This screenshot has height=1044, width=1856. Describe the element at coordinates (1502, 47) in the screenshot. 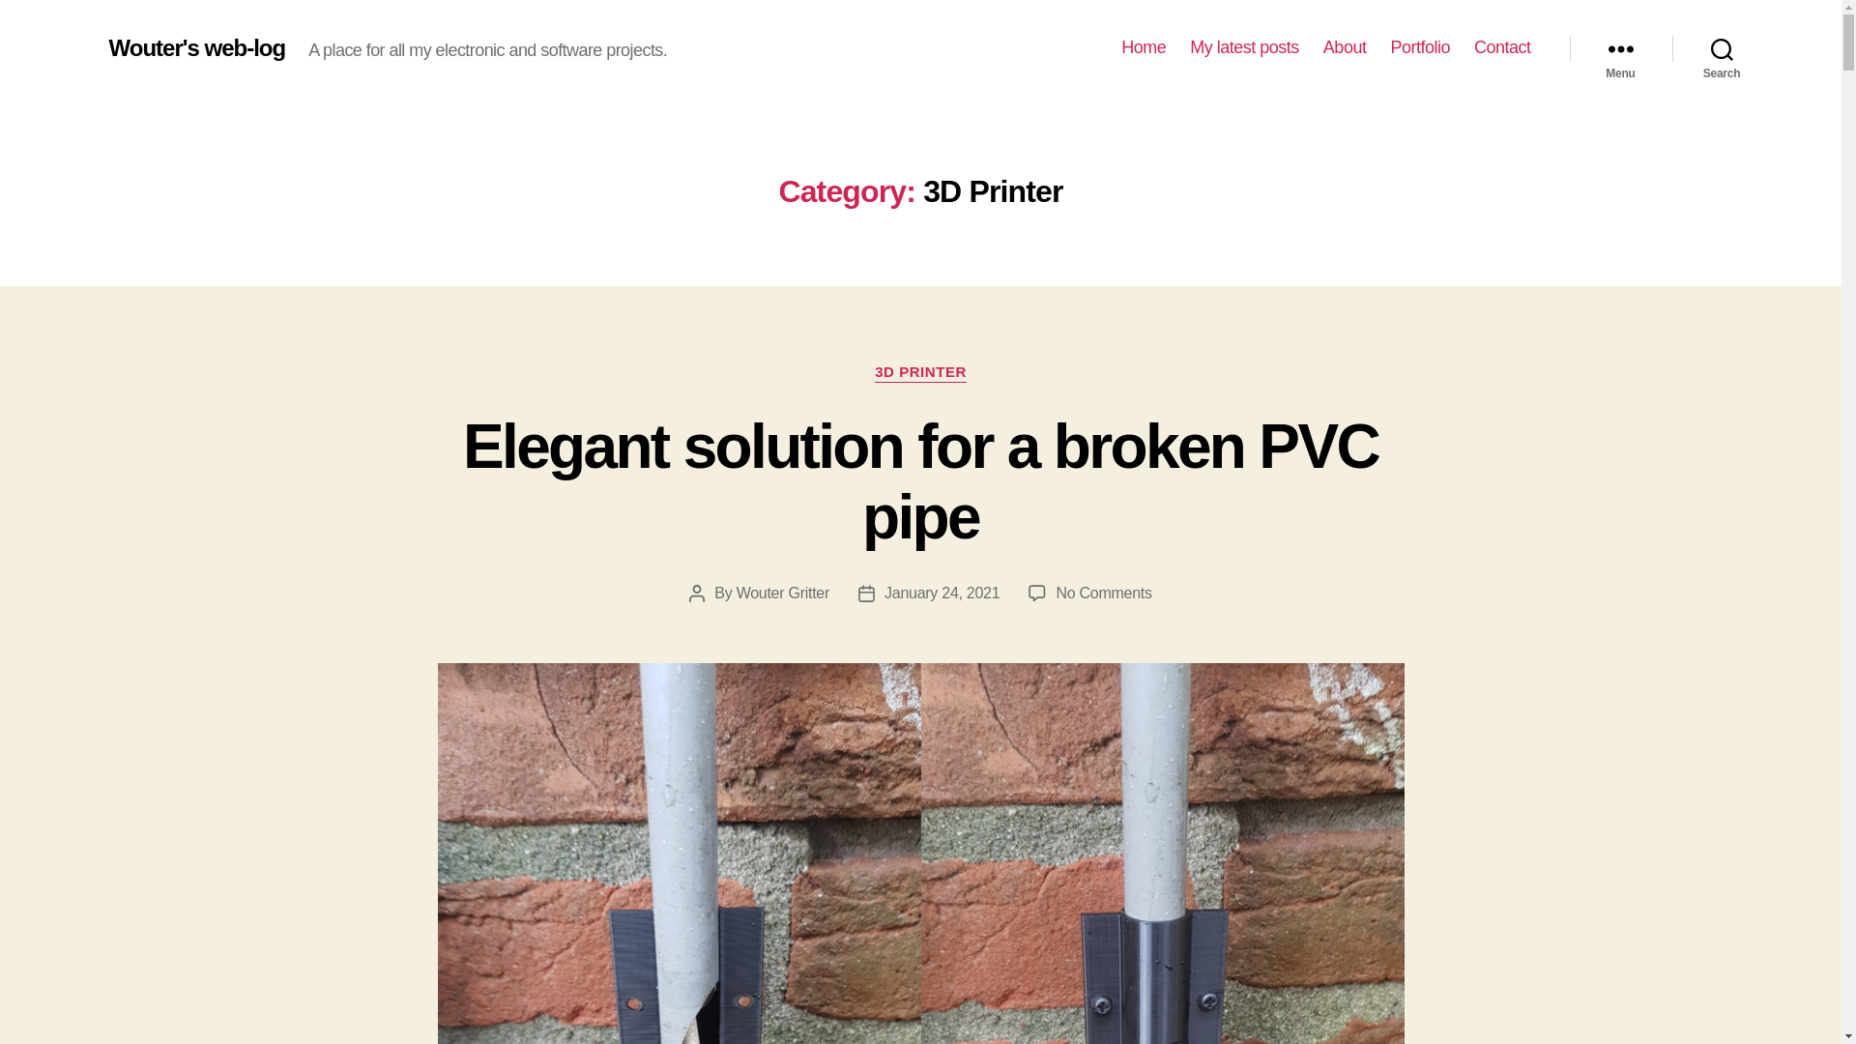

I see `Portfolio` at that location.